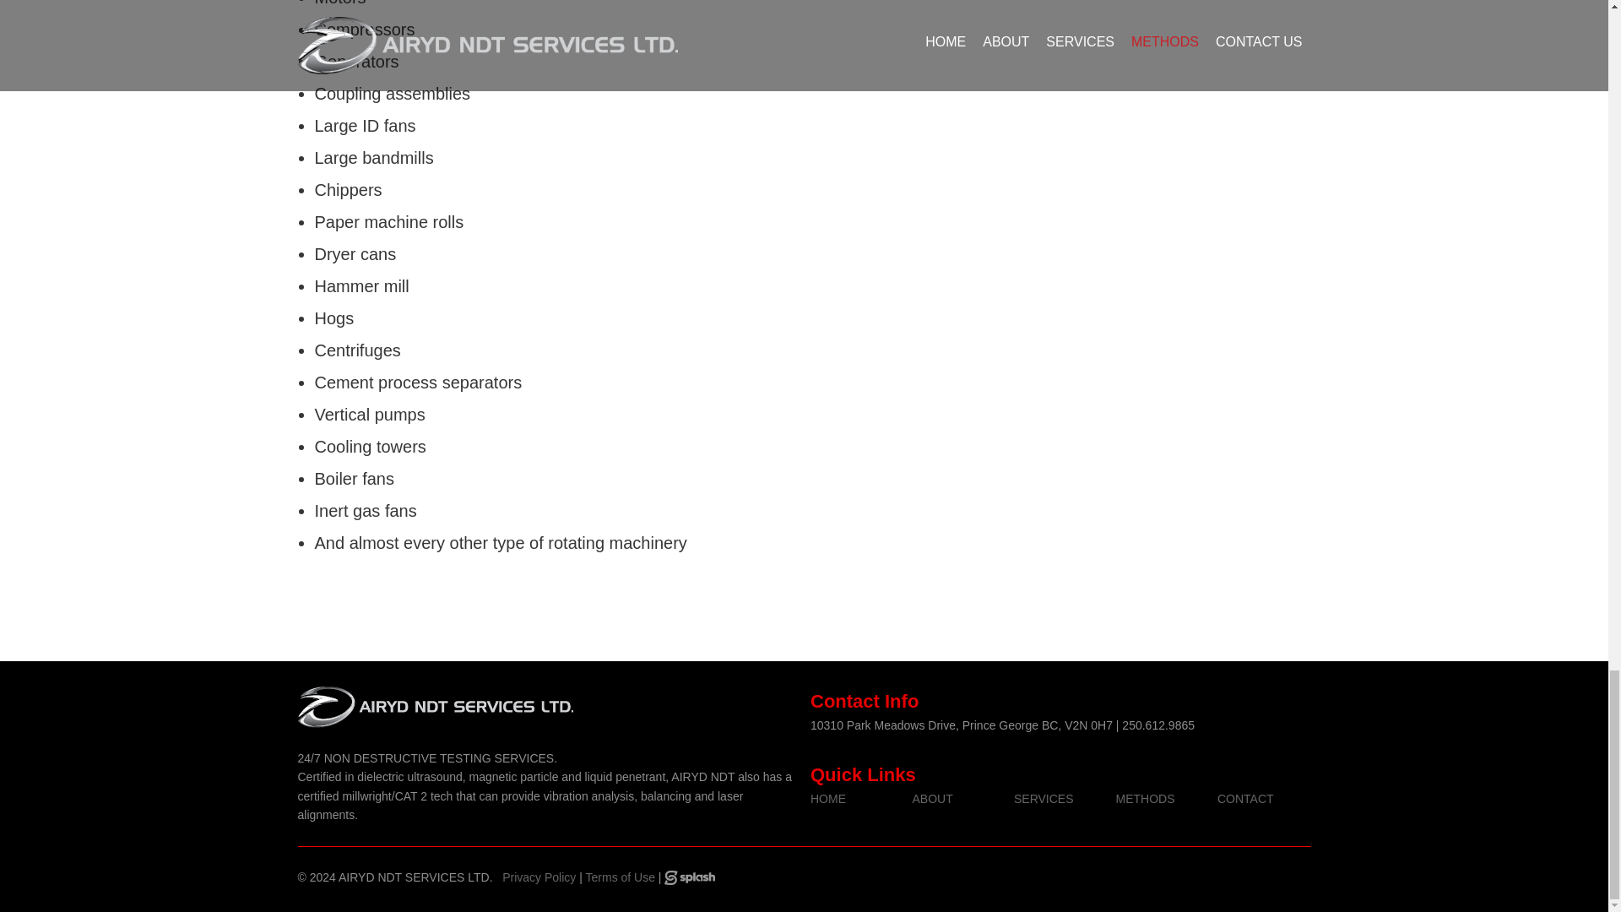  Describe the element at coordinates (620, 877) in the screenshot. I see `Terms of Use` at that location.